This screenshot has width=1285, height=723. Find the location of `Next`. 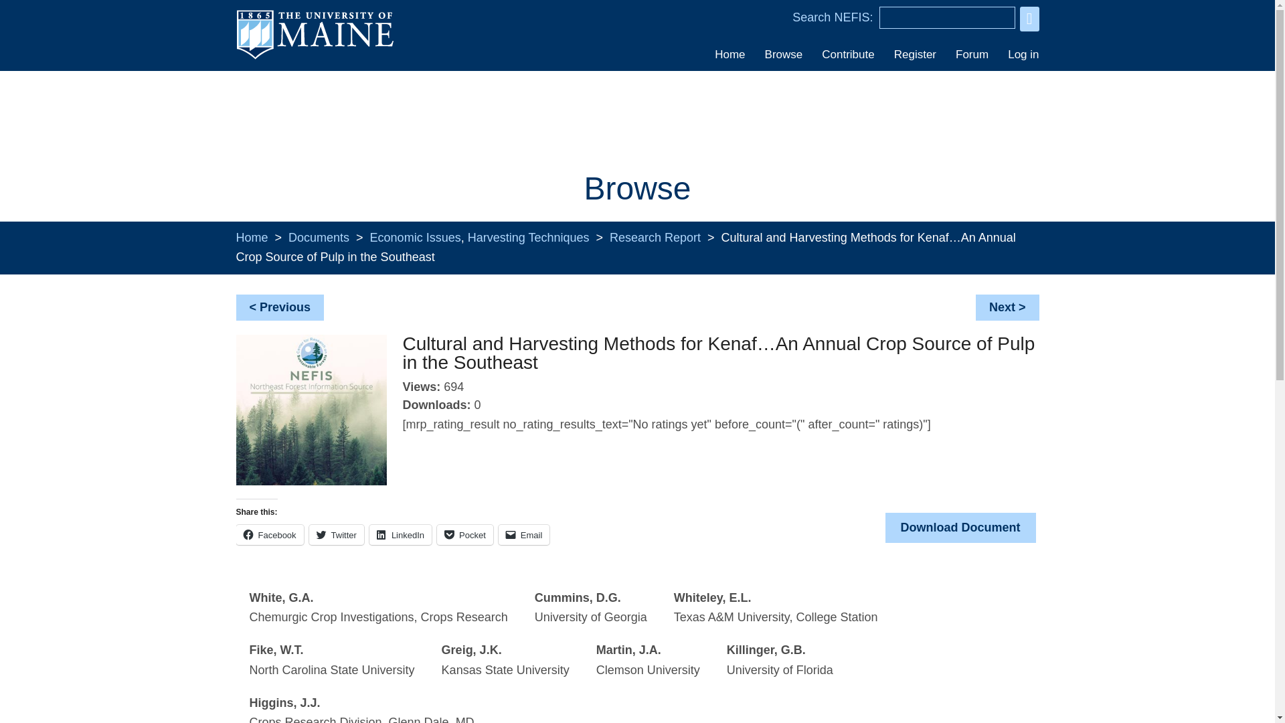

Next is located at coordinates (1002, 307).